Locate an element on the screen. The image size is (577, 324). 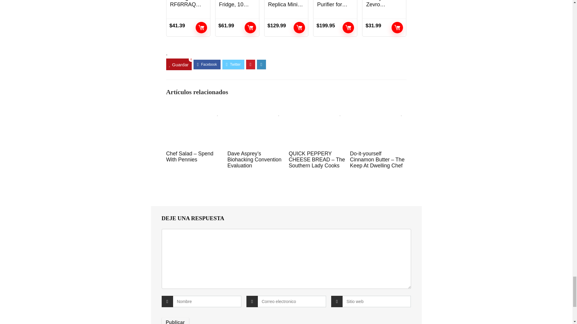
Publicar is located at coordinates (175, 321).